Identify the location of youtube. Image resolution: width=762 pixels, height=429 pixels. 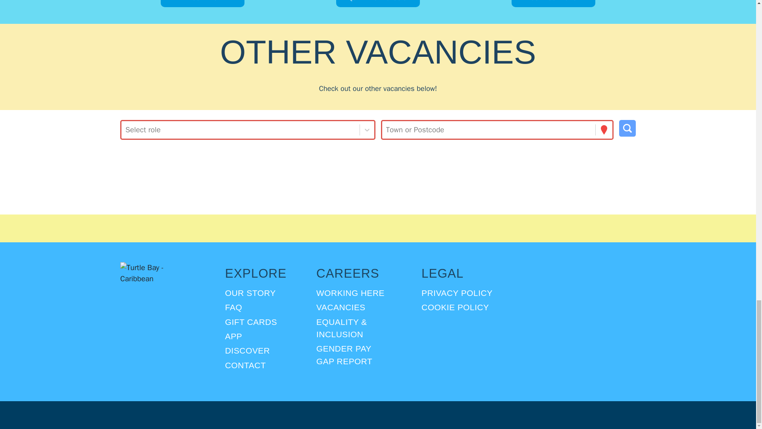
(407, 415).